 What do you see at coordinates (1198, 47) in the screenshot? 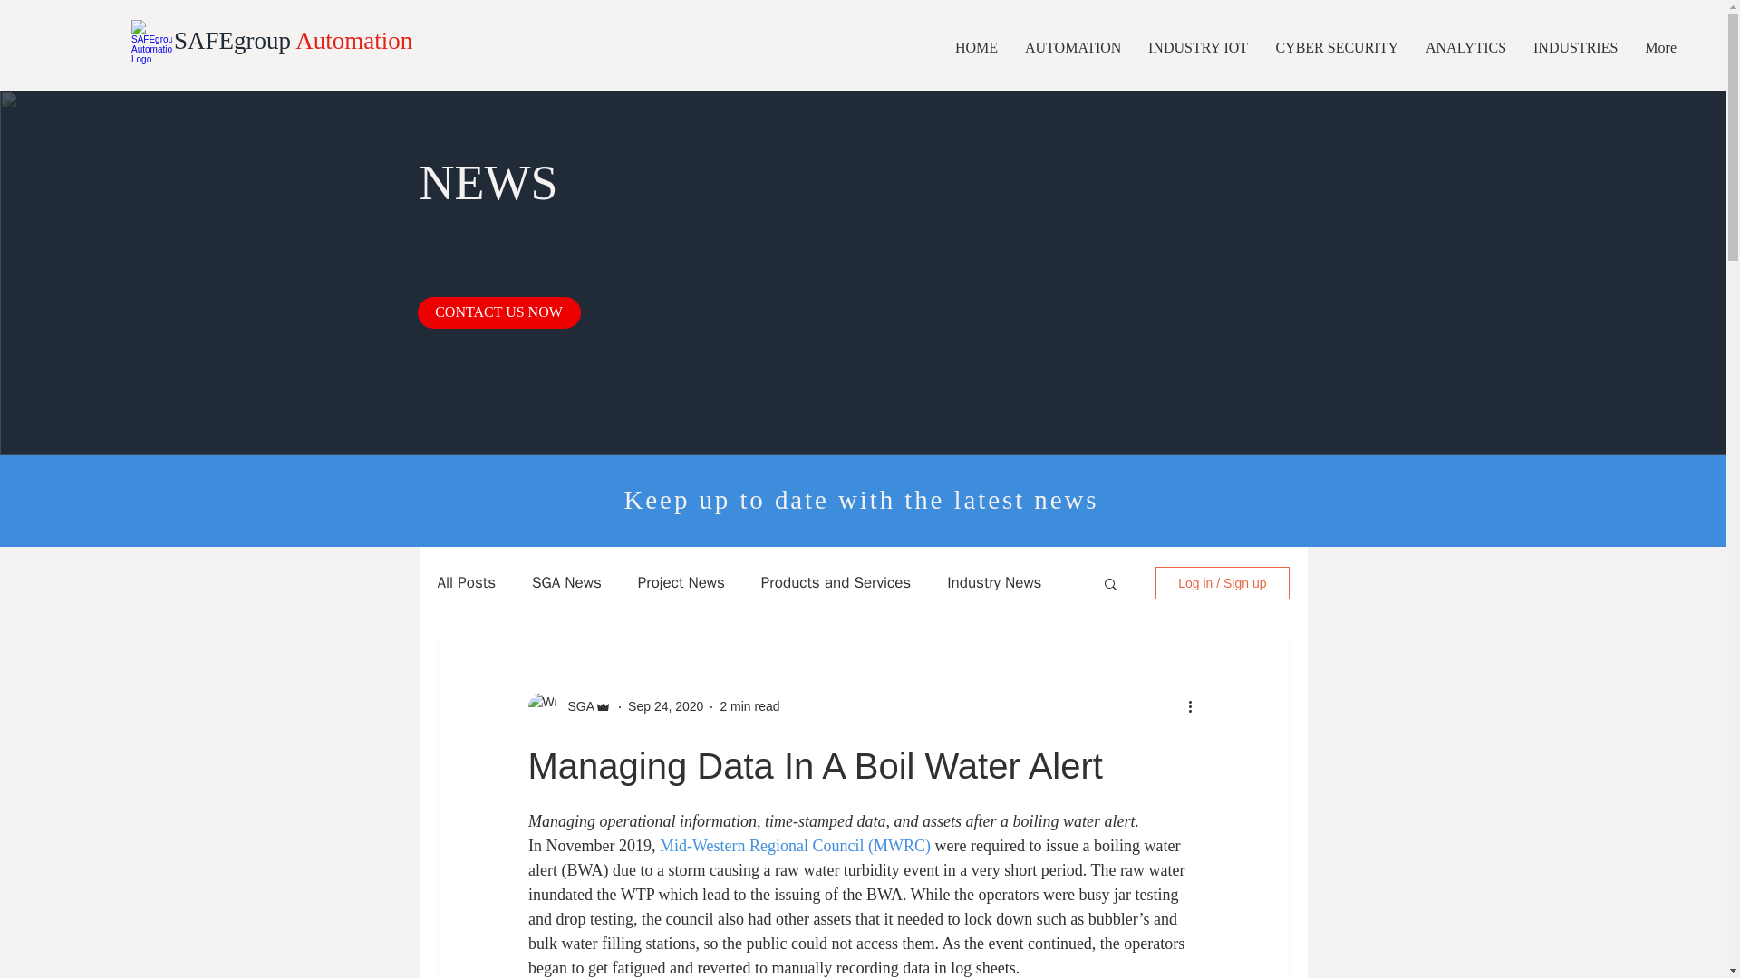
I see `INDUSTRY IOT` at bounding box center [1198, 47].